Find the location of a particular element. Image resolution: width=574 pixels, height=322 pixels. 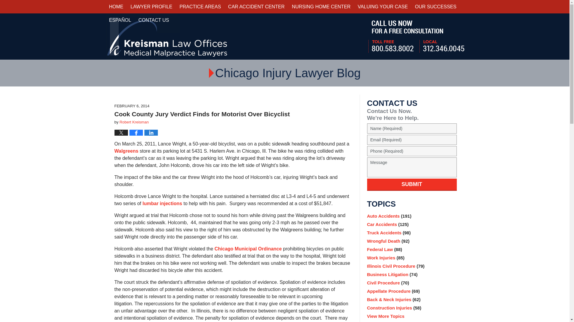

CONTACT US is located at coordinates (154, 20).